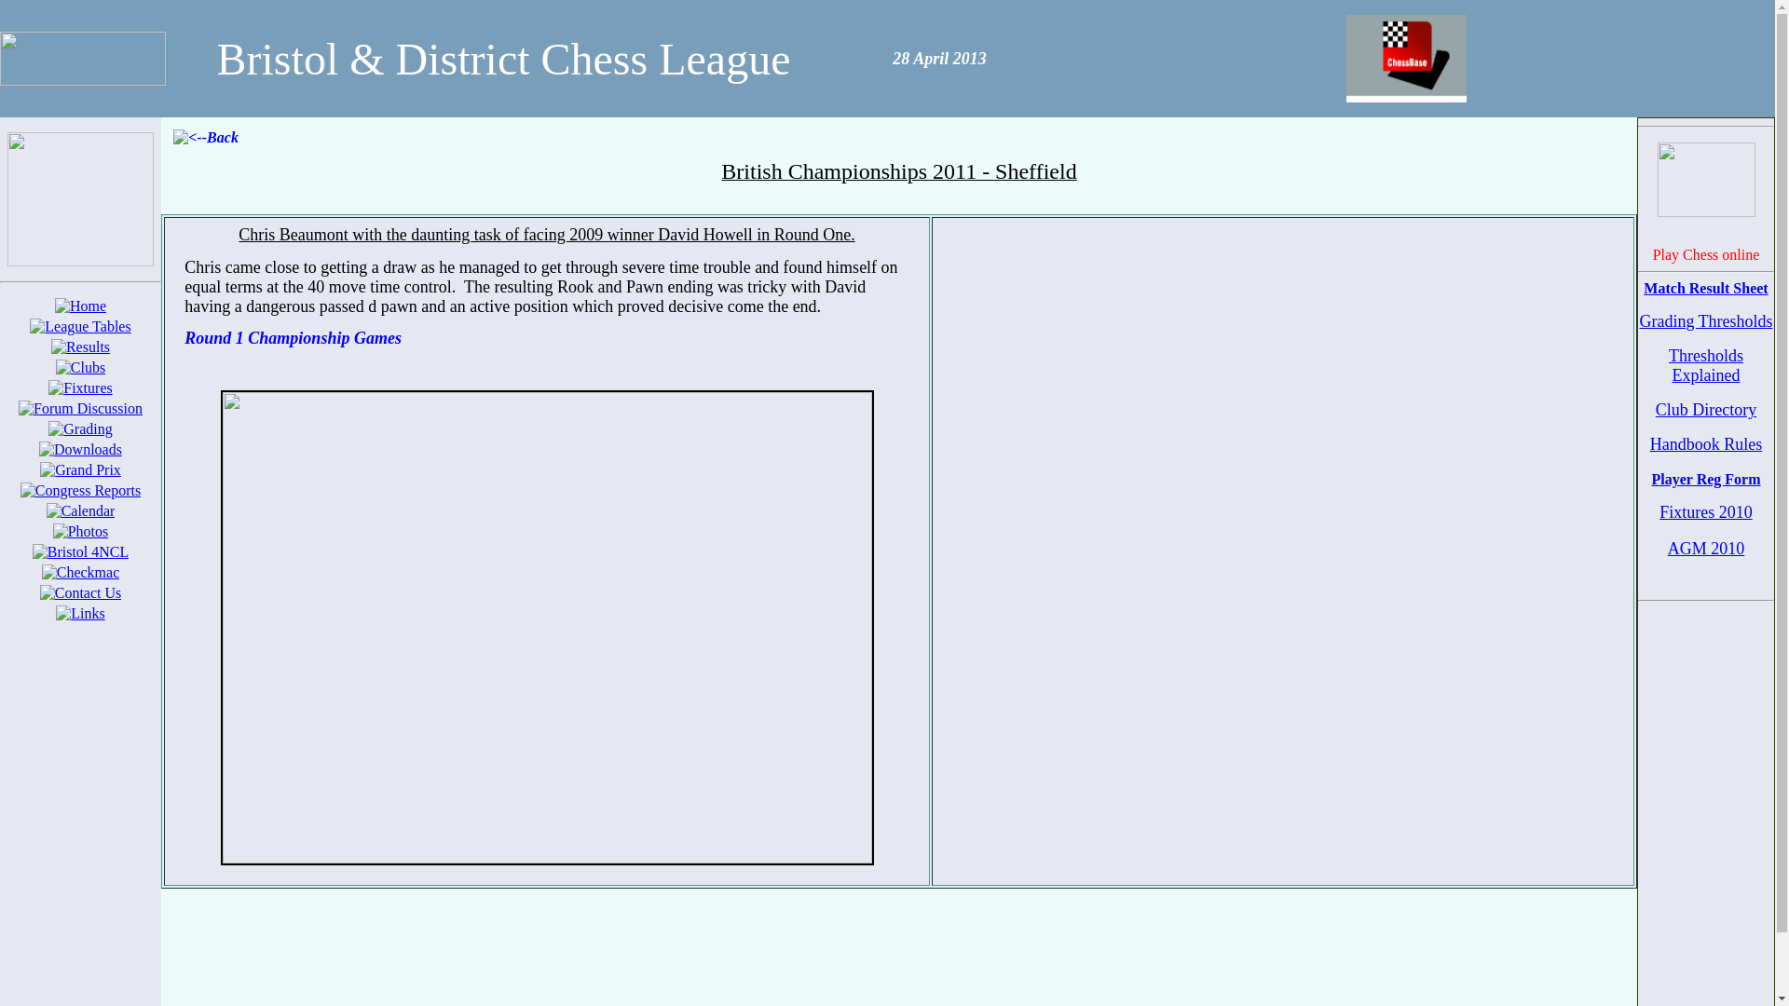  What do you see at coordinates (1706, 453) in the screenshot?
I see `Handbook Rules` at bounding box center [1706, 453].